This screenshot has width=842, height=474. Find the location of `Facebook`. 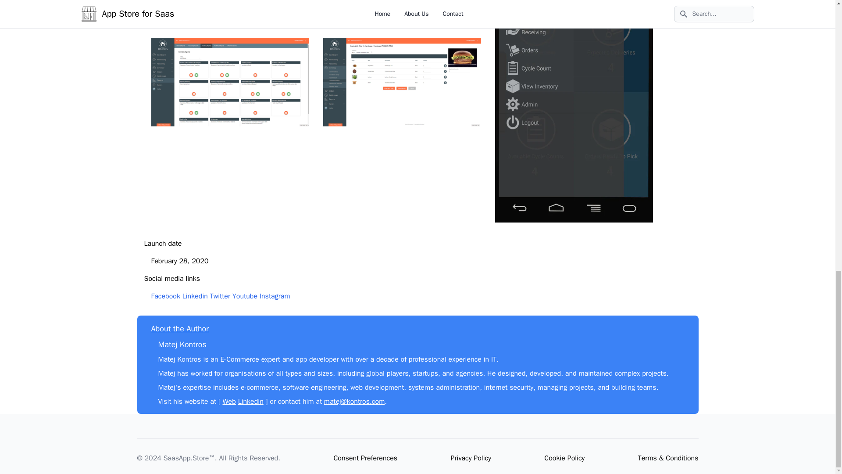

Facebook is located at coordinates (165, 296).